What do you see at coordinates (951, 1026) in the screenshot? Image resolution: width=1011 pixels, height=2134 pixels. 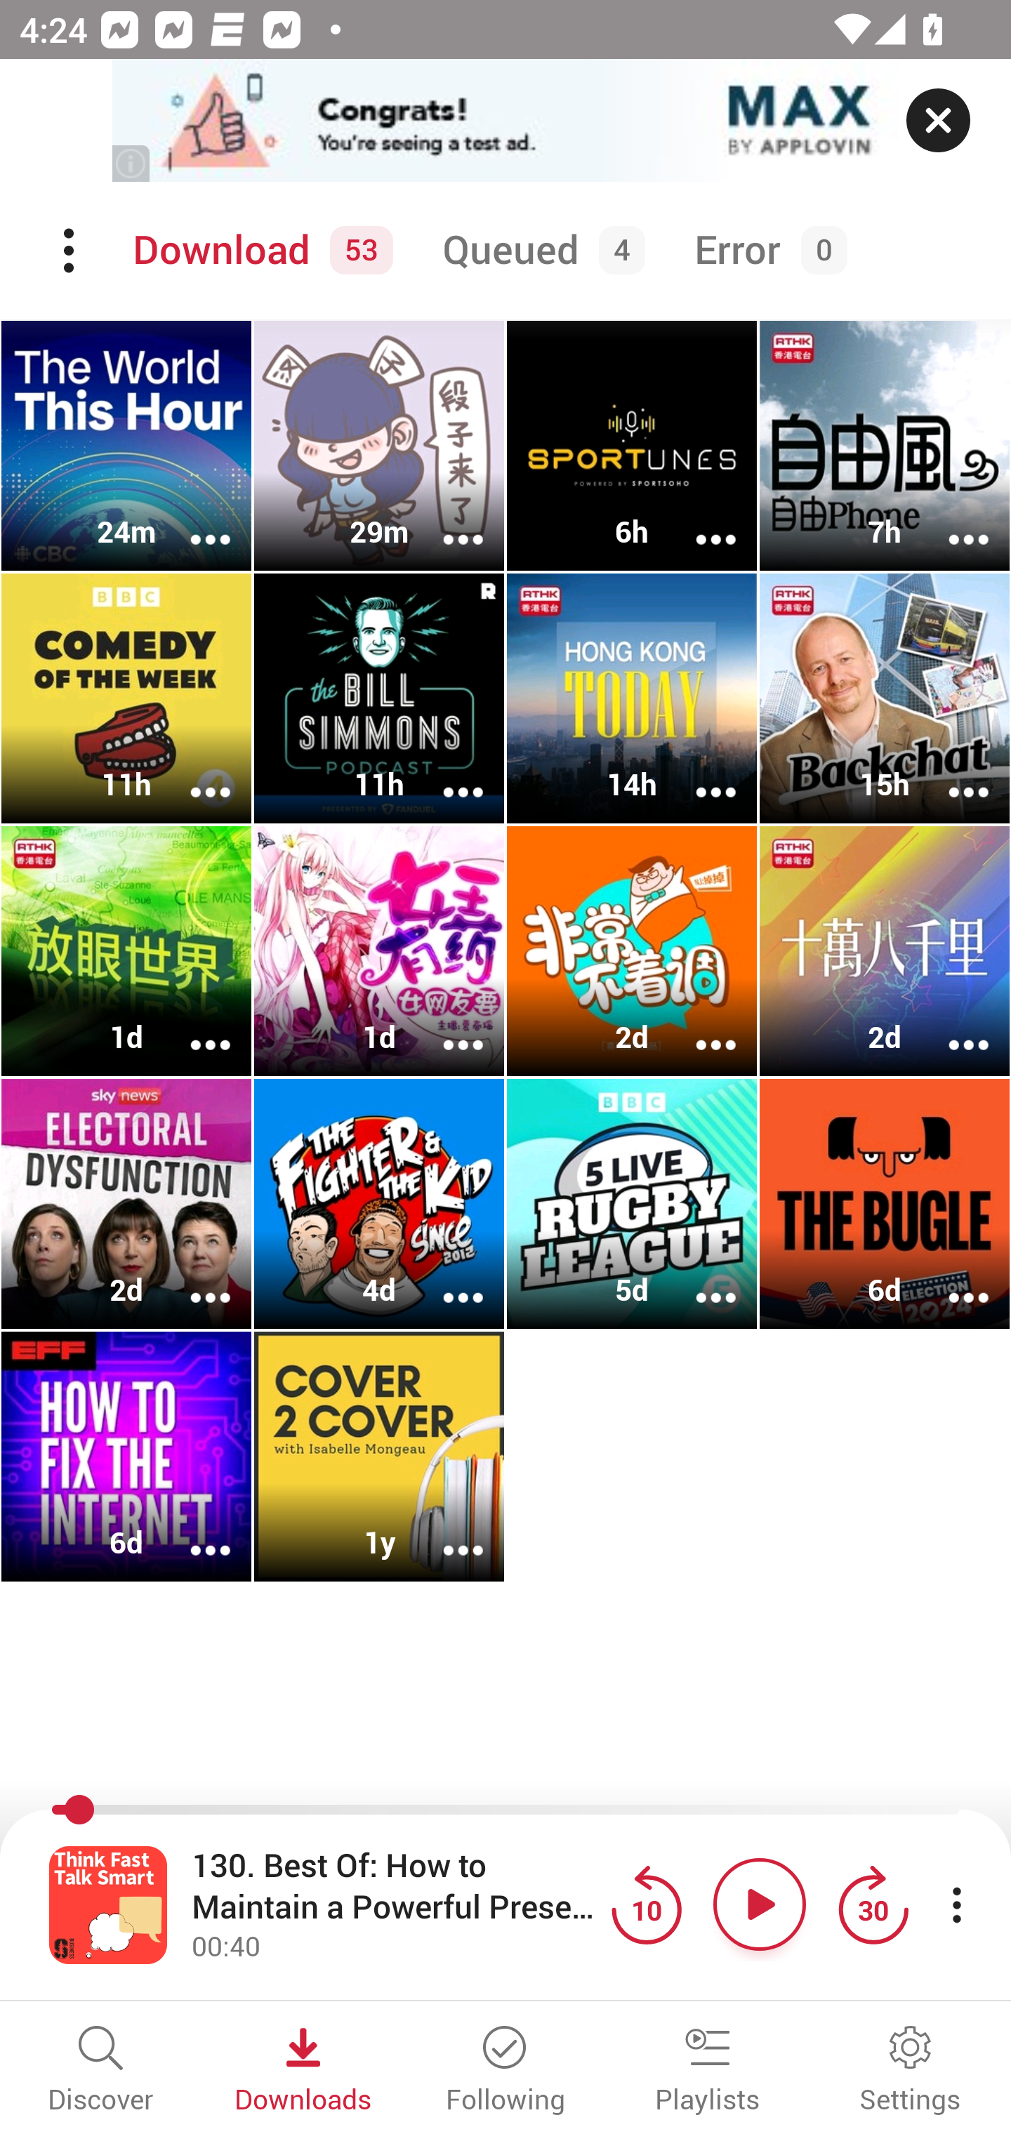 I see `More options` at bounding box center [951, 1026].